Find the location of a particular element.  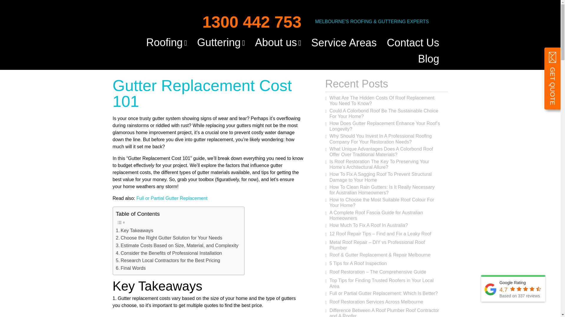

1300 442 753 is located at coordinates (247, 21).